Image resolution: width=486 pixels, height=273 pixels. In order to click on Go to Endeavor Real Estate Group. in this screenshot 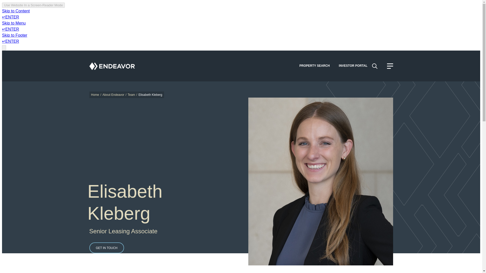, I will do `click(95, 95)`.